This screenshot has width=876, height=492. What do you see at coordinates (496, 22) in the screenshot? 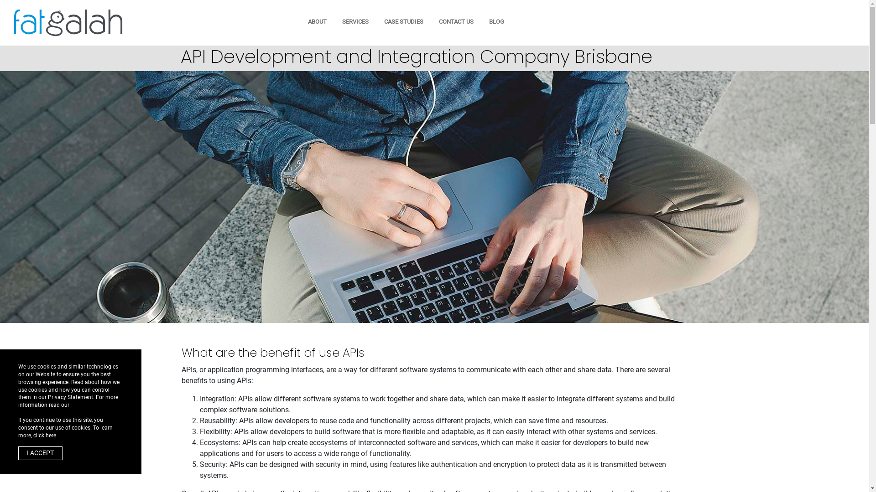
I see `BLOG` at bounding box center [496, 22].